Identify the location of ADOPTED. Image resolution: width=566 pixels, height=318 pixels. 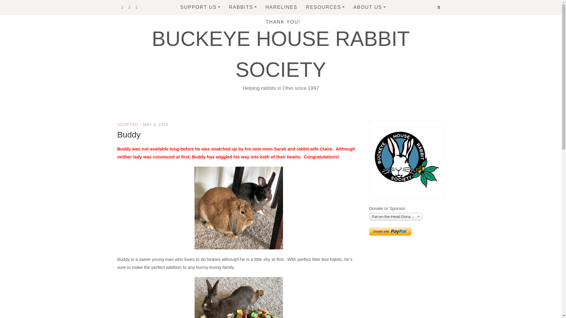
(127, 124).